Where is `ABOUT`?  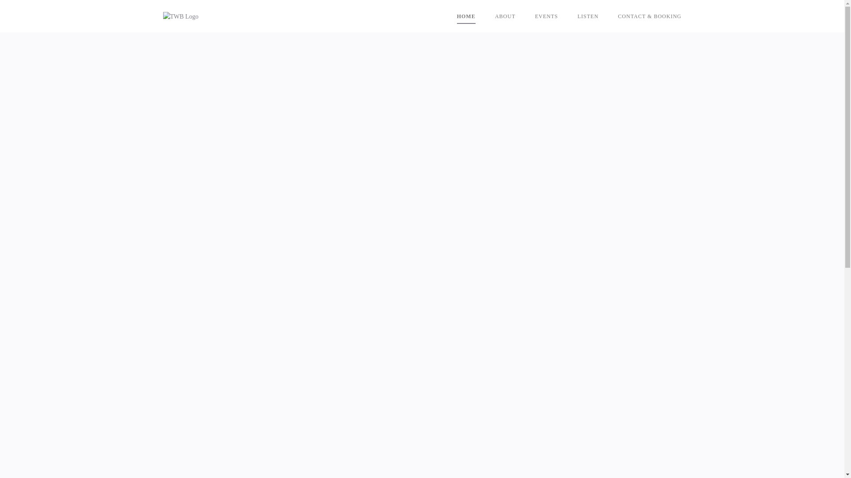
ABOUT is located at coordinates (505, 16).